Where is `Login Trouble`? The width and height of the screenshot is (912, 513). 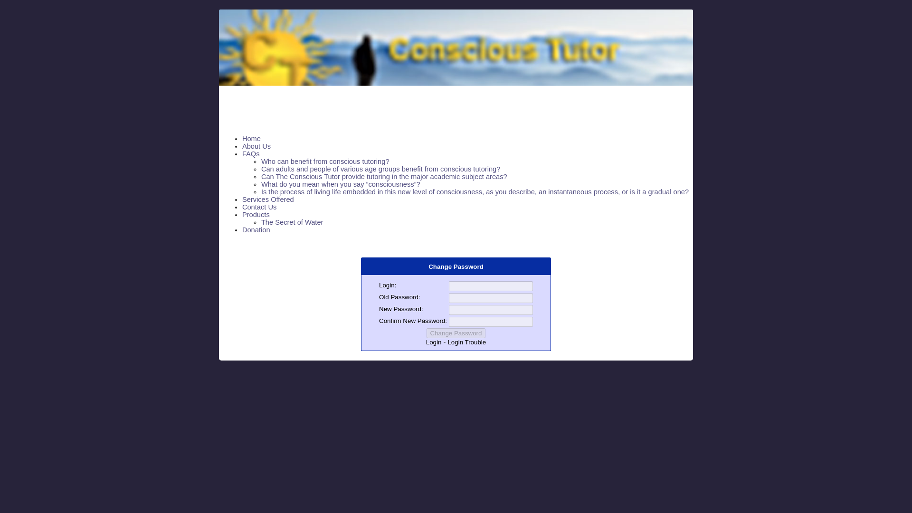 Login Trouble is located at coordinates (466, 342).